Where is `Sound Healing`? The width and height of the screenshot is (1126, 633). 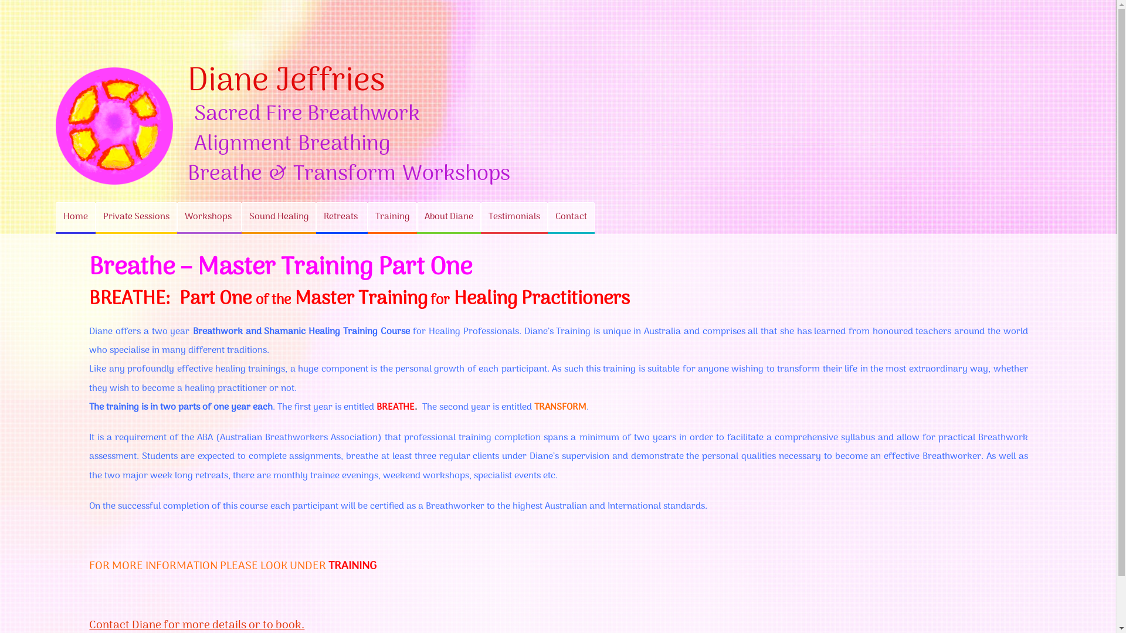
Sound Healing is located at coordinates (279, 217).